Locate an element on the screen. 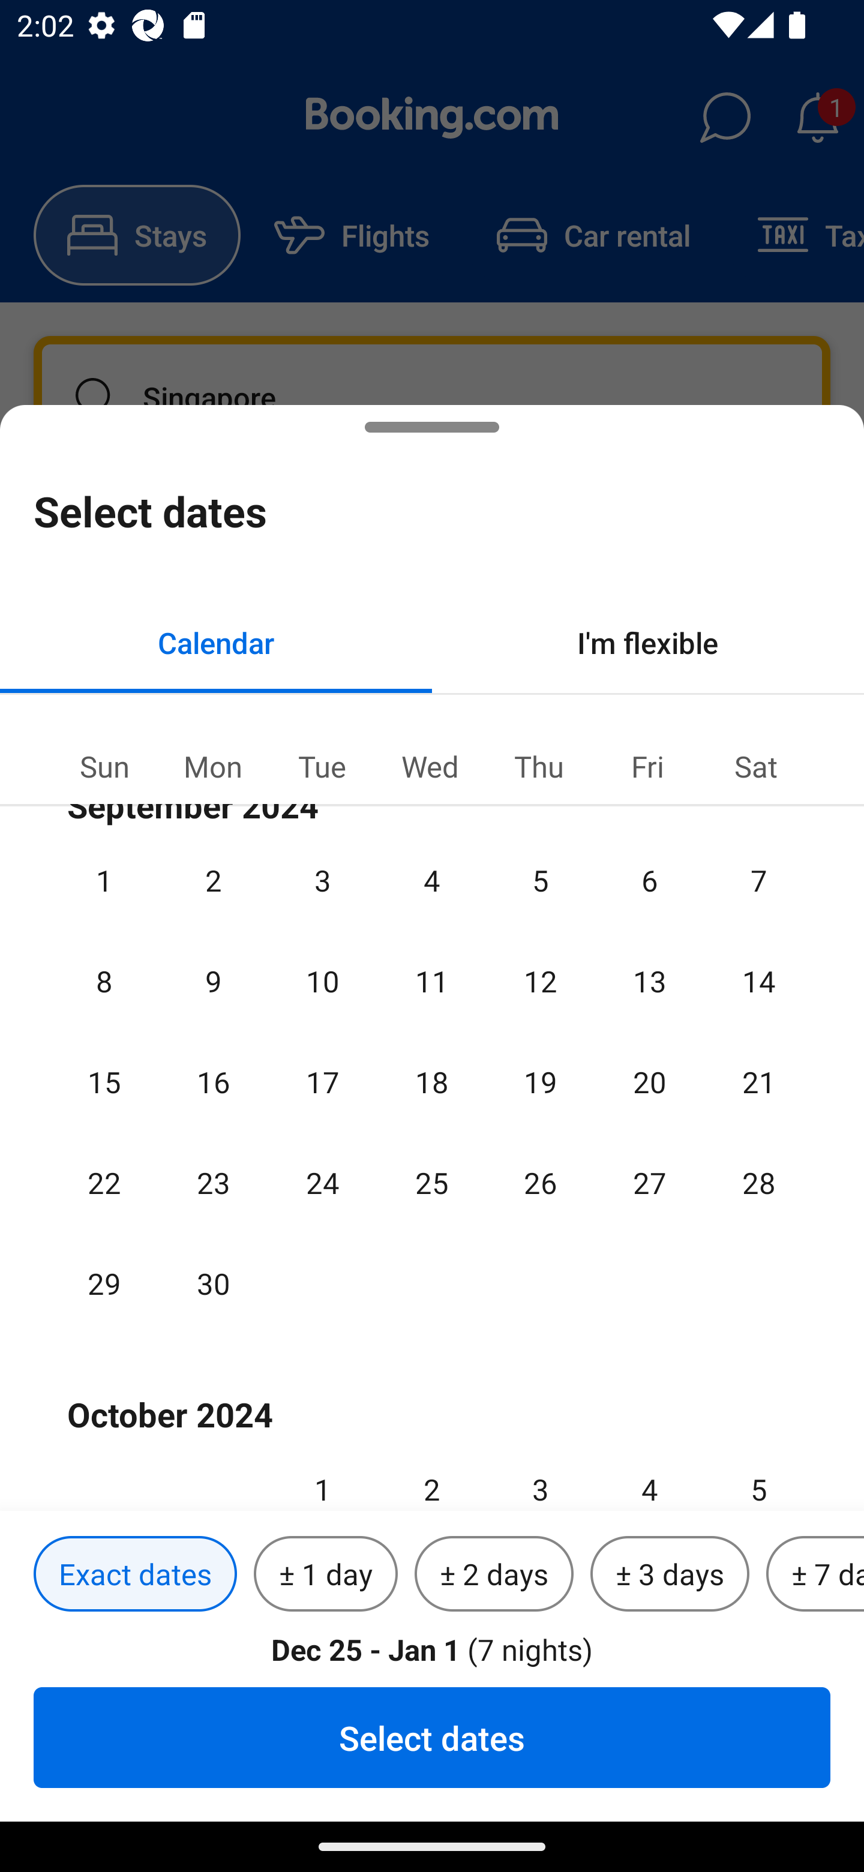 The height and width of the screenshot is (1872, 864). ± 1 day is located at coordinates (325, 1574).